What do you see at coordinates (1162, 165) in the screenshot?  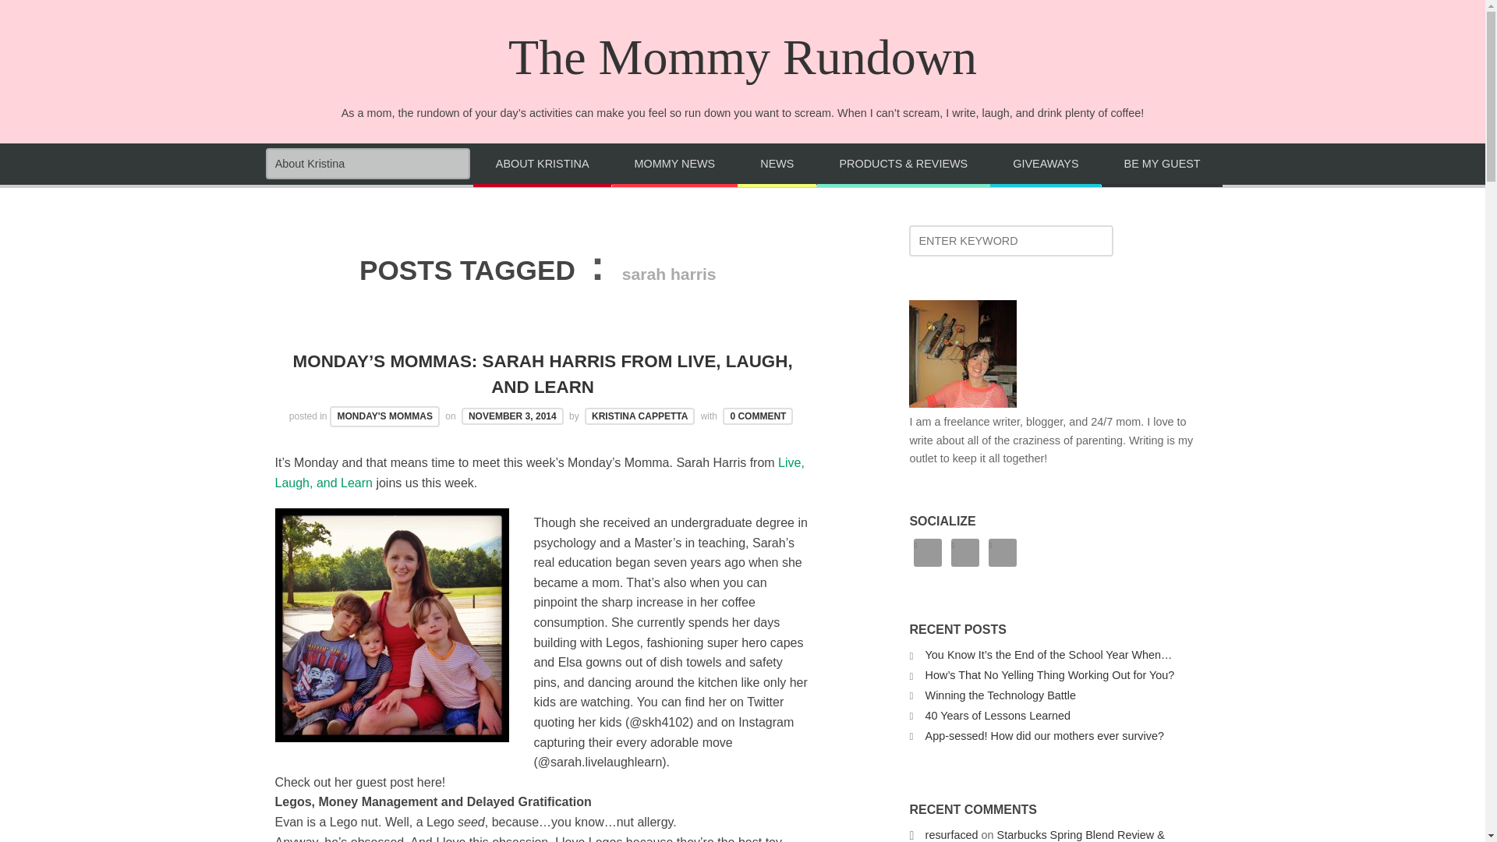 I see `BE MY GUEST` at bounding box center [1162, 165].